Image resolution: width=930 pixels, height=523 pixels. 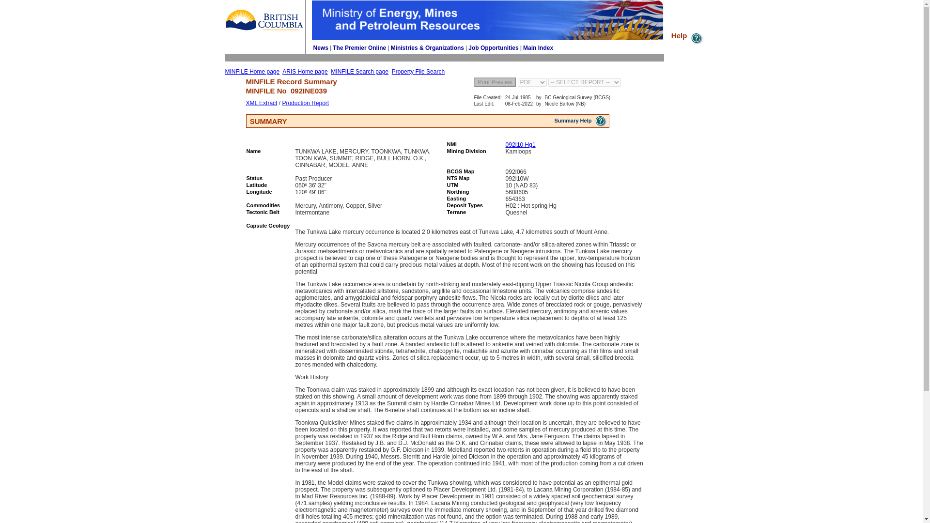 What do you see at coordinates (359, 47) in the screenshot?
I see `The Premier Online` at bounding box center [359, 47].